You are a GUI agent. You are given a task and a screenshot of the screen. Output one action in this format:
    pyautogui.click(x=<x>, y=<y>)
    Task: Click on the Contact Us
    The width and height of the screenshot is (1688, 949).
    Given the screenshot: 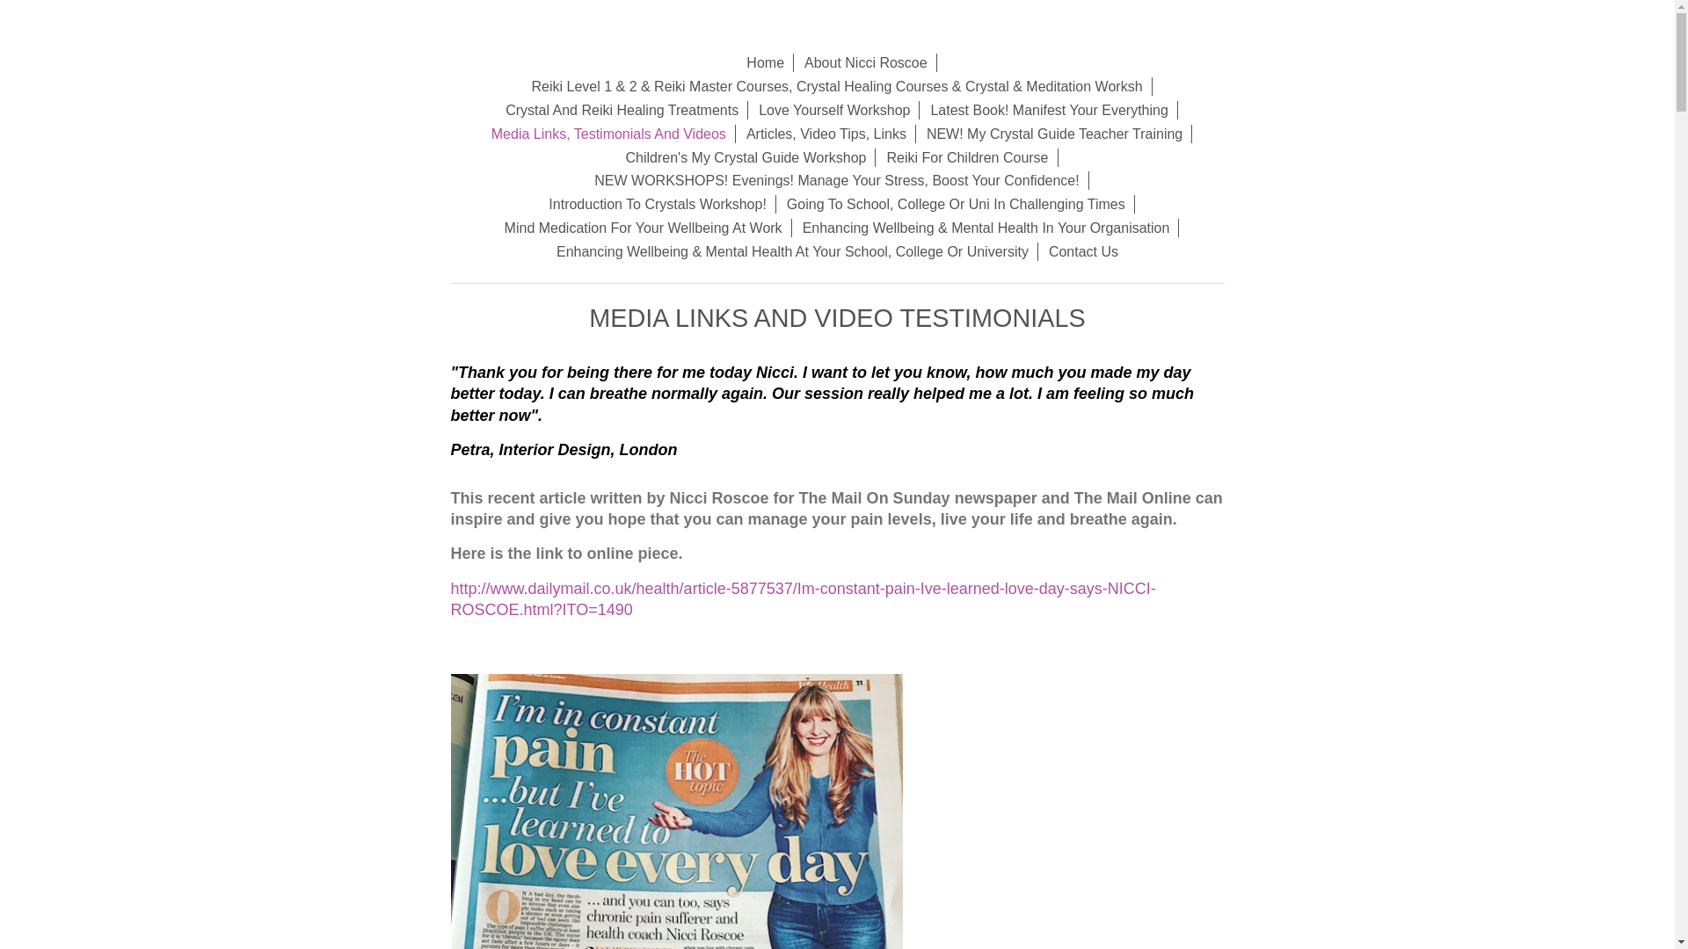 What is the action you would take?
    pyautogui.click(x=1083, y=251)
    